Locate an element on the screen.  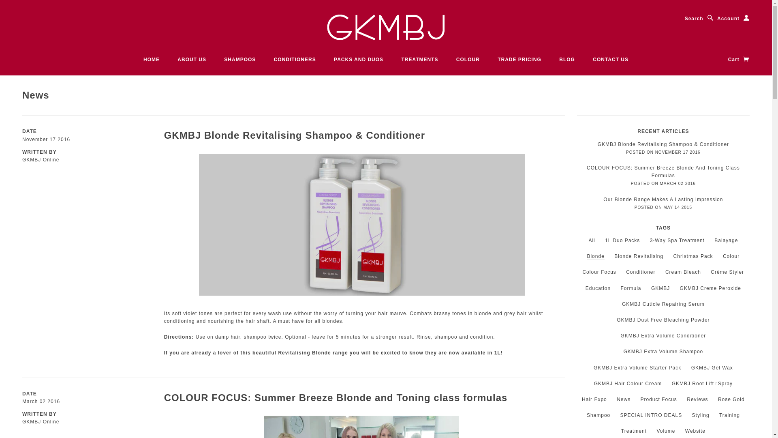
Product Focus is located at coordinates (658, 399).